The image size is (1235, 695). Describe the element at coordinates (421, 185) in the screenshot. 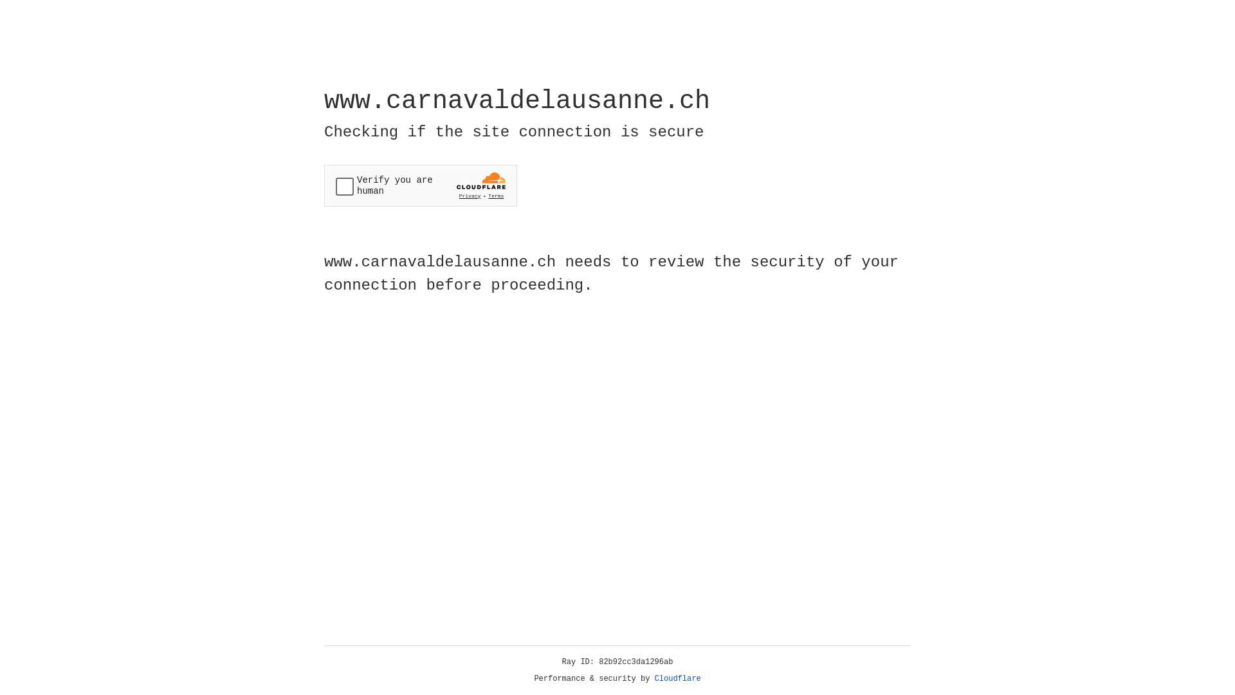

I see `Widget containing a Cloudflare security challenge` at that location.